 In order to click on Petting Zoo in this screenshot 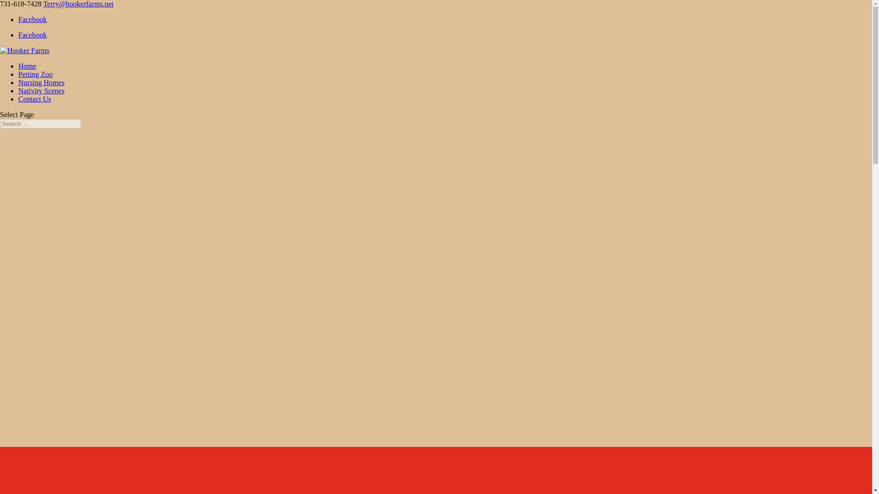, I will do `click(36, 74)`.